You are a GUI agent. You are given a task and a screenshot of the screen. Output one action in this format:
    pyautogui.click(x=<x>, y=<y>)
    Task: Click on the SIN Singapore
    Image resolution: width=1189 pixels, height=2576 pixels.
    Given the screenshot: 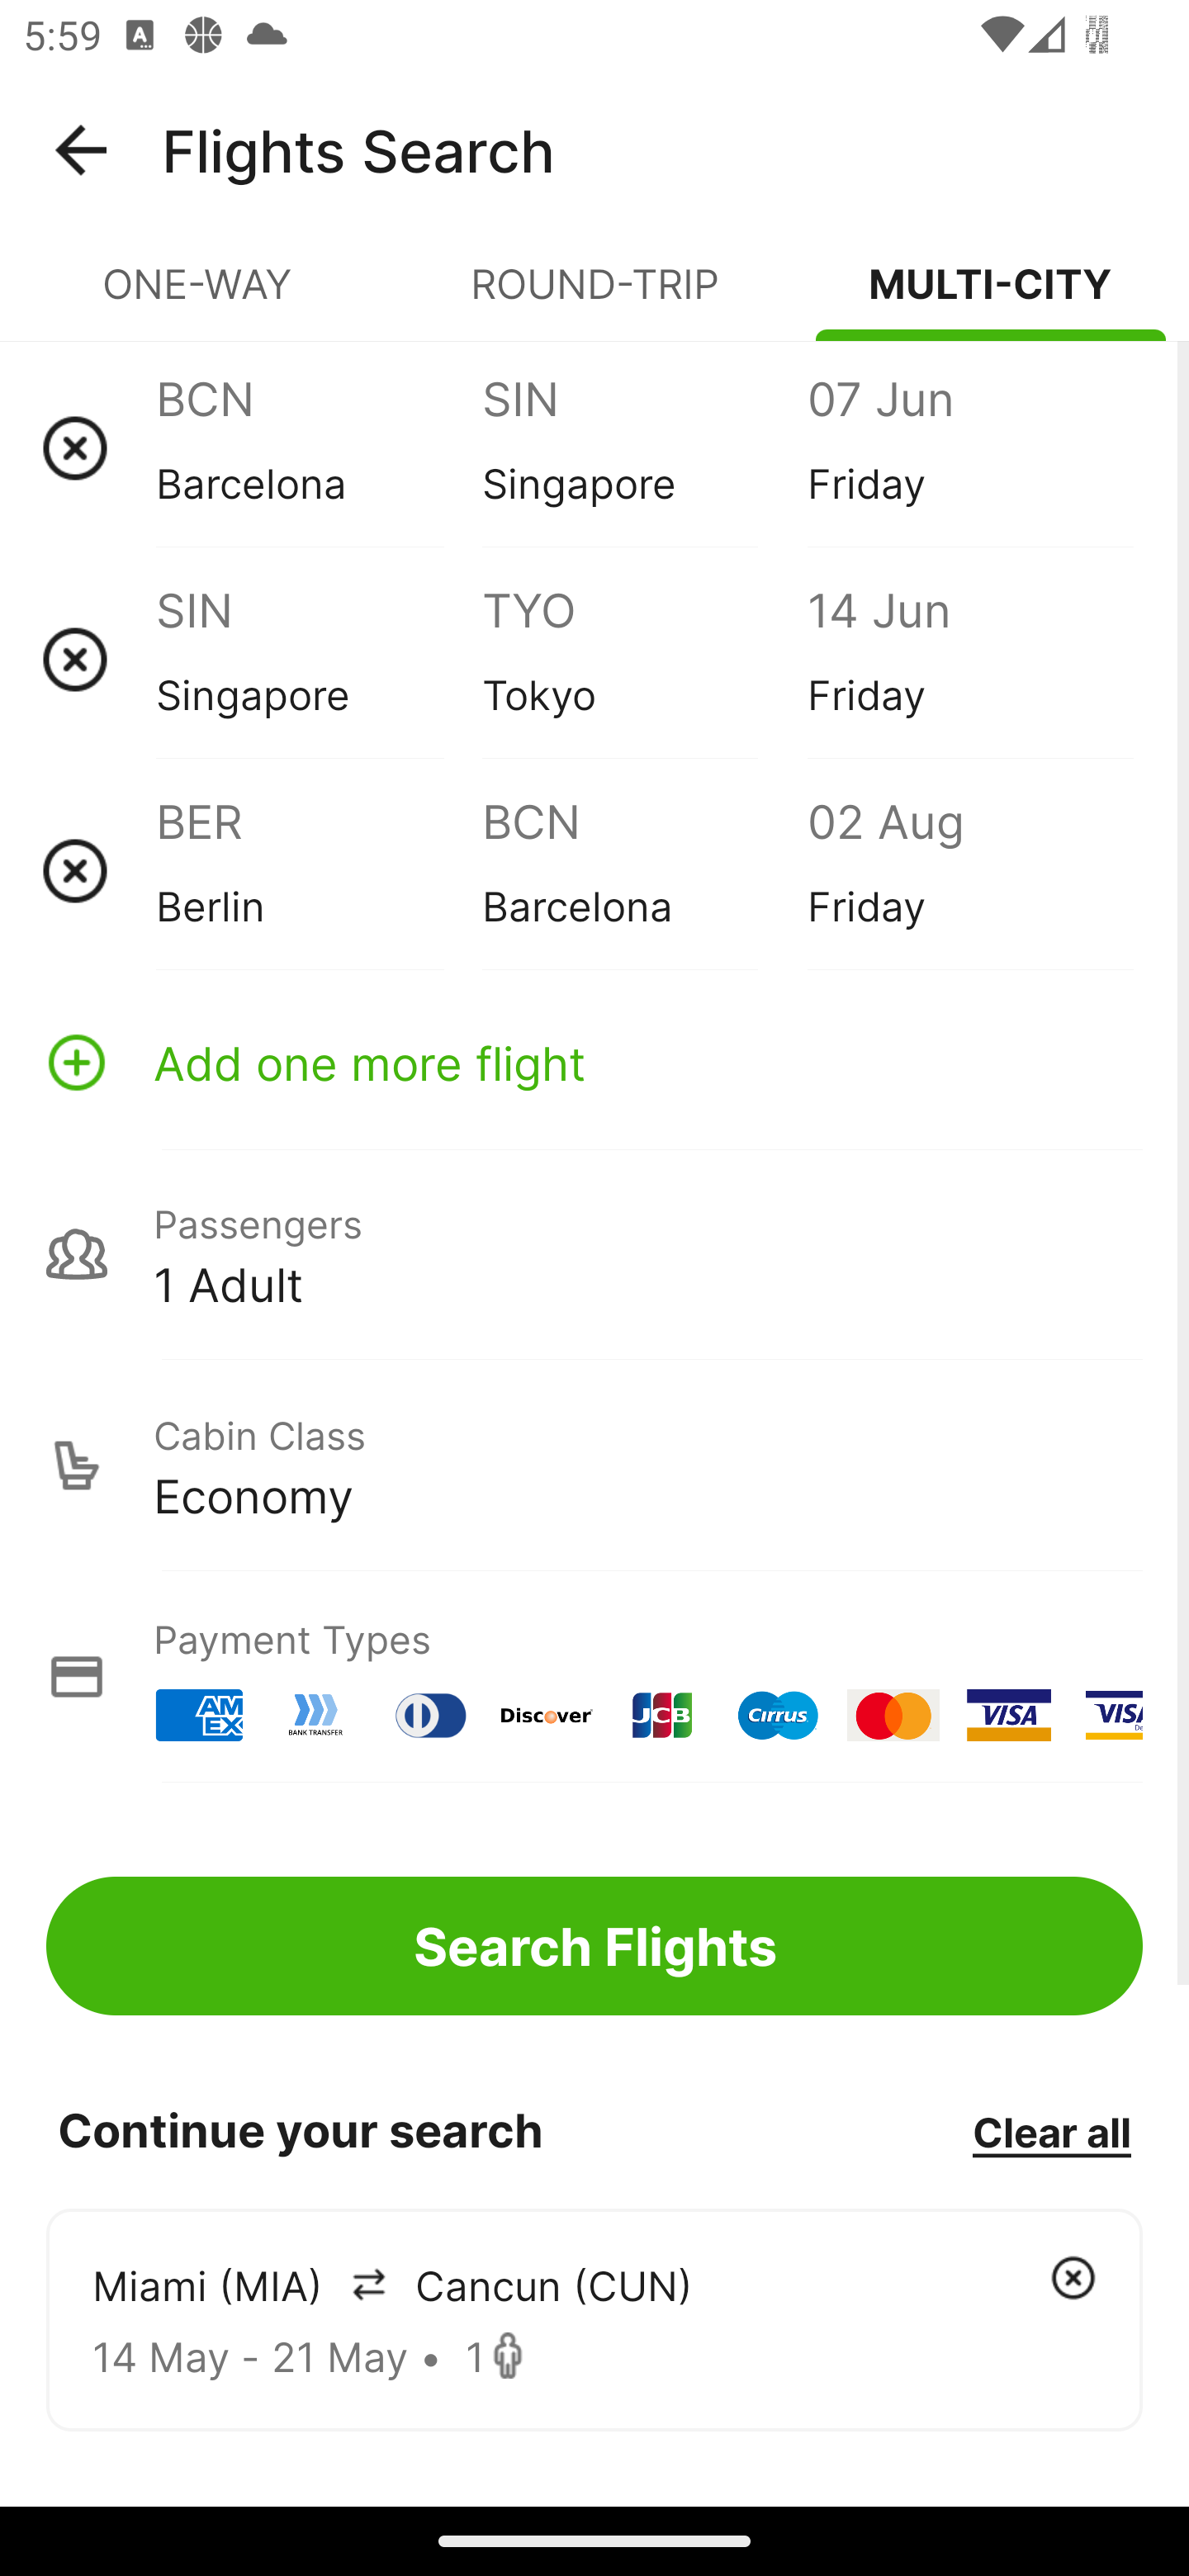 What is the action you would take?
    pyautogui.click(x=644, y=447)
    